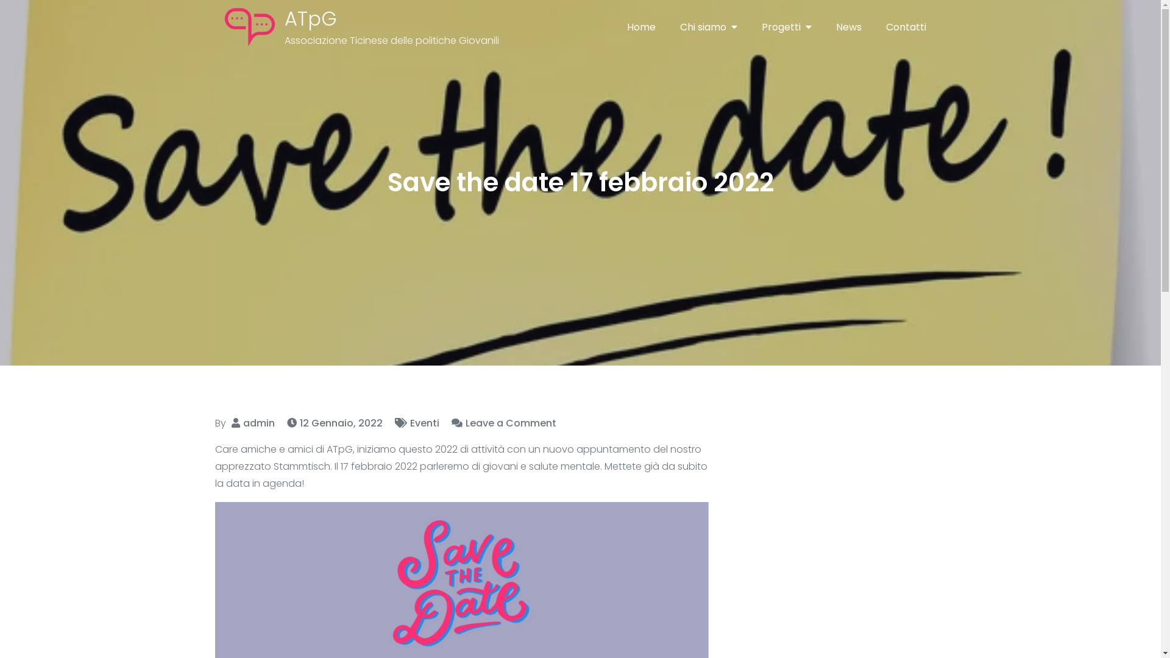 This screenshot has width=1170, height=658. I want to click on admin, so click(258, 423).